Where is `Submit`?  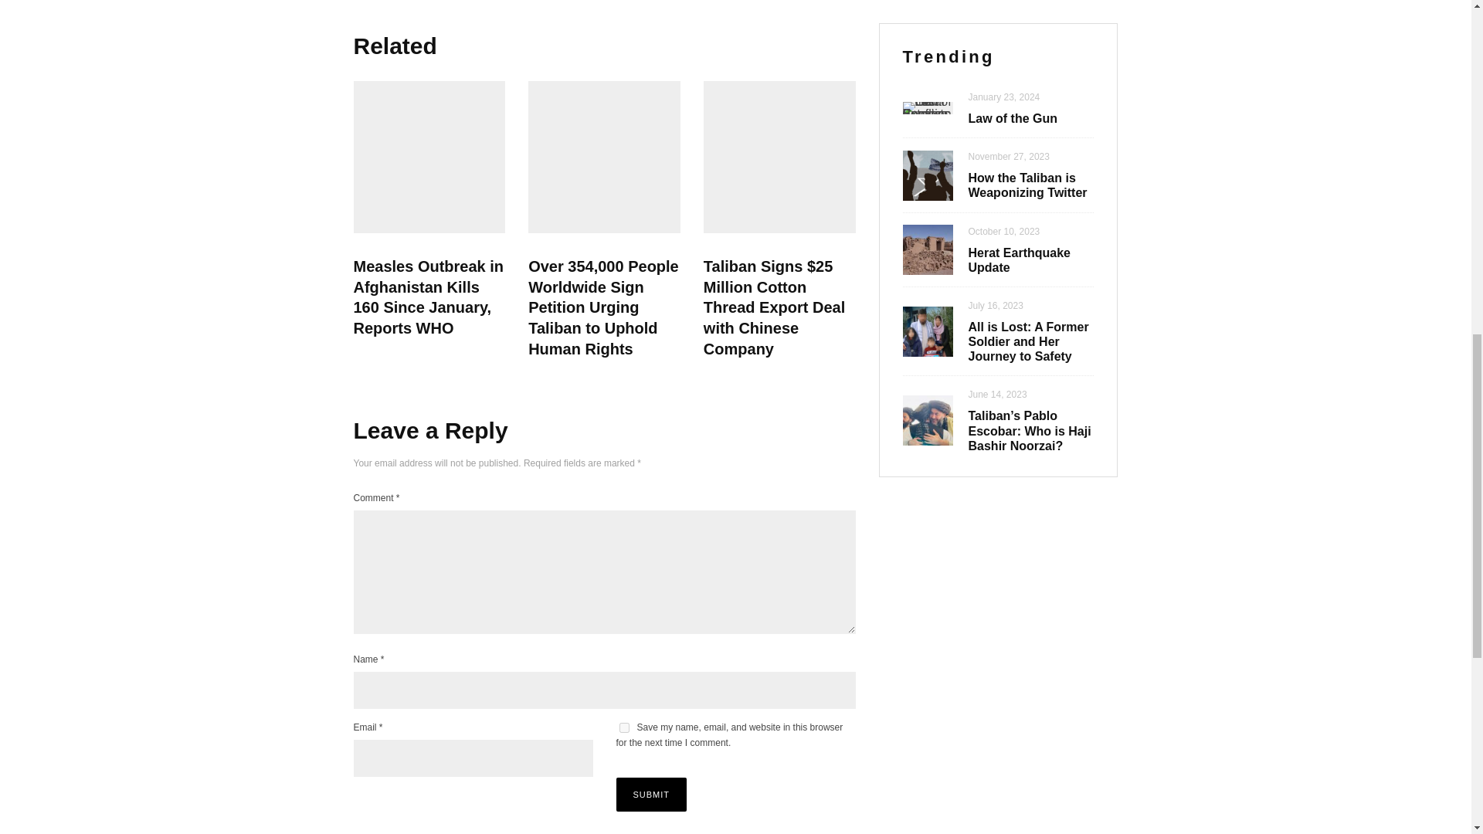 Submit is located at coordinates (652, 794).